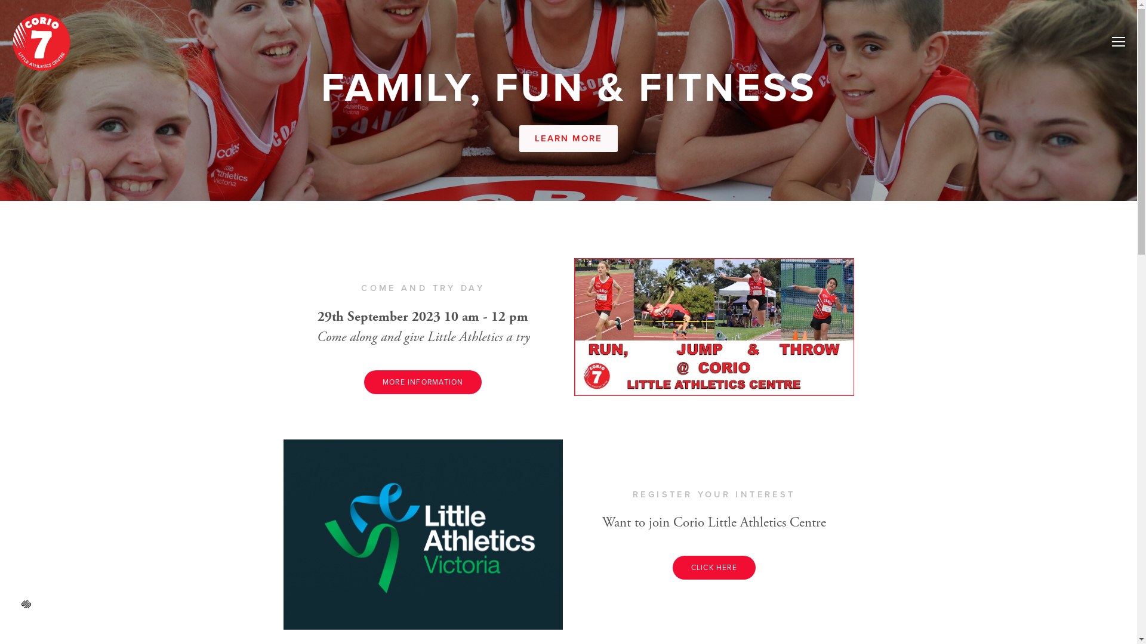 This screenshot has height=644, width=1146. I want to click on LEARN MORE, so click(569, 138).